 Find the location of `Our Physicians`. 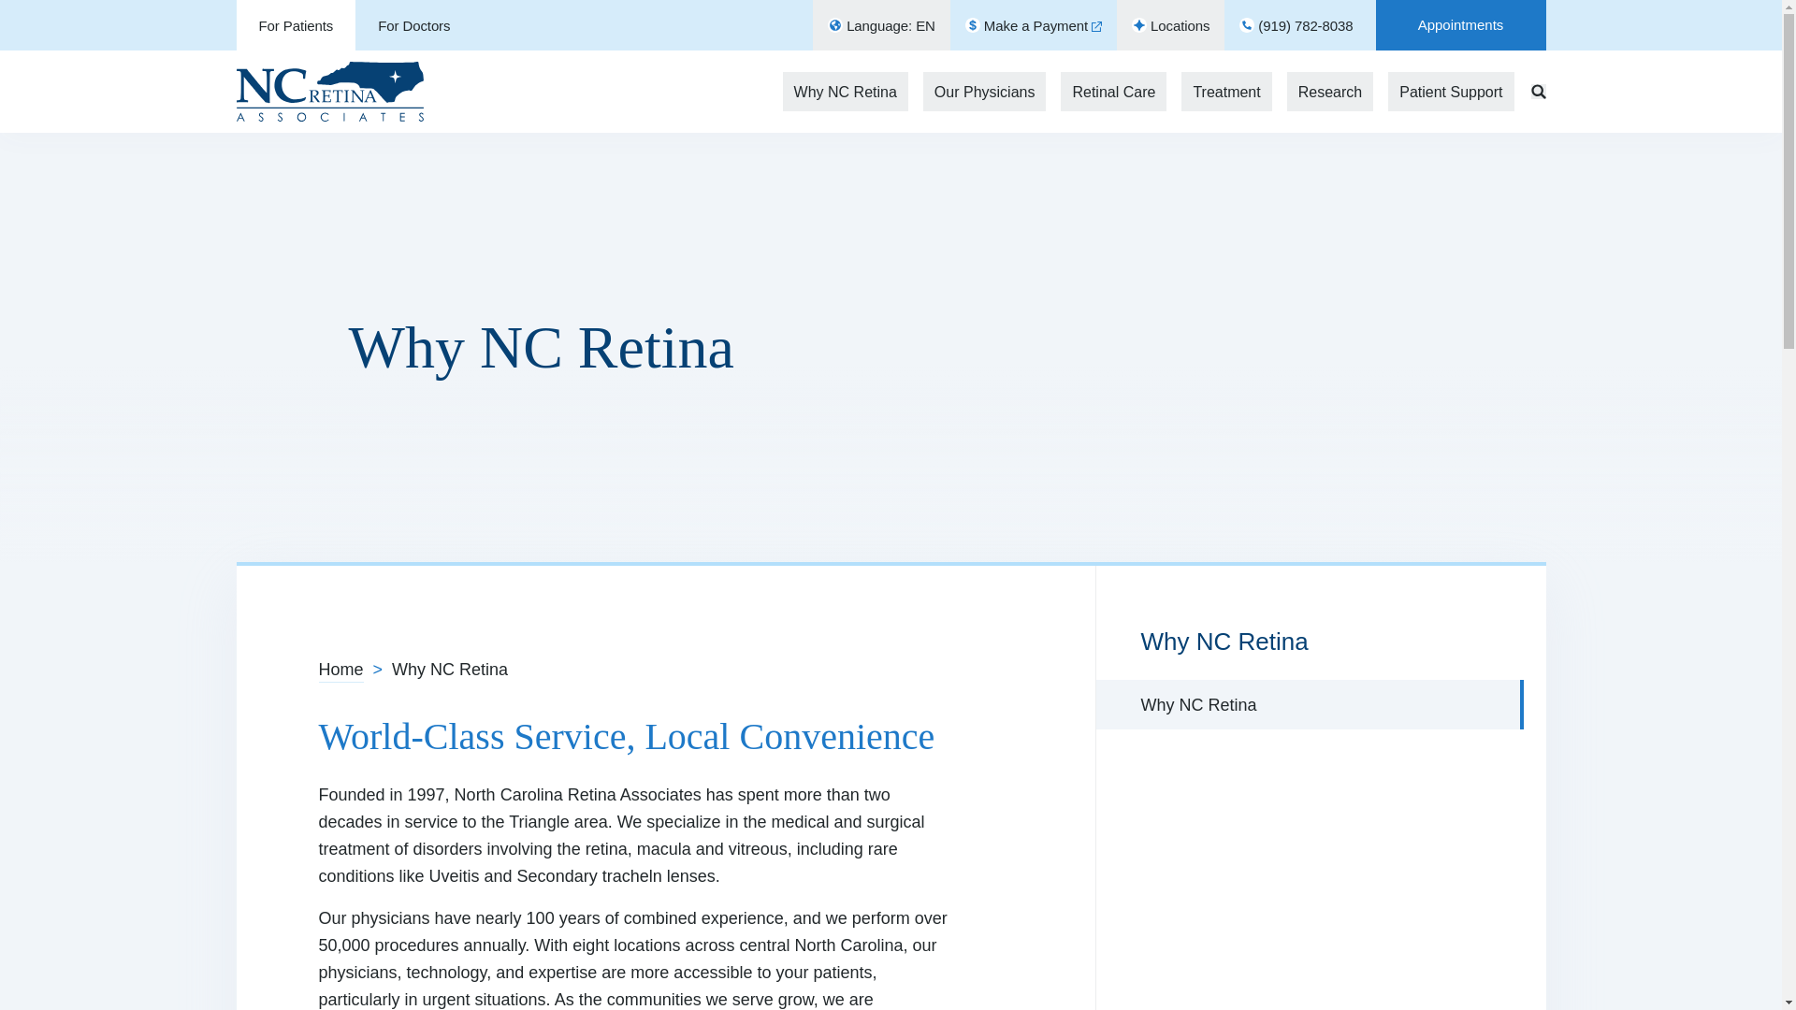

Our Physicians is located at coordinates (984, 91).